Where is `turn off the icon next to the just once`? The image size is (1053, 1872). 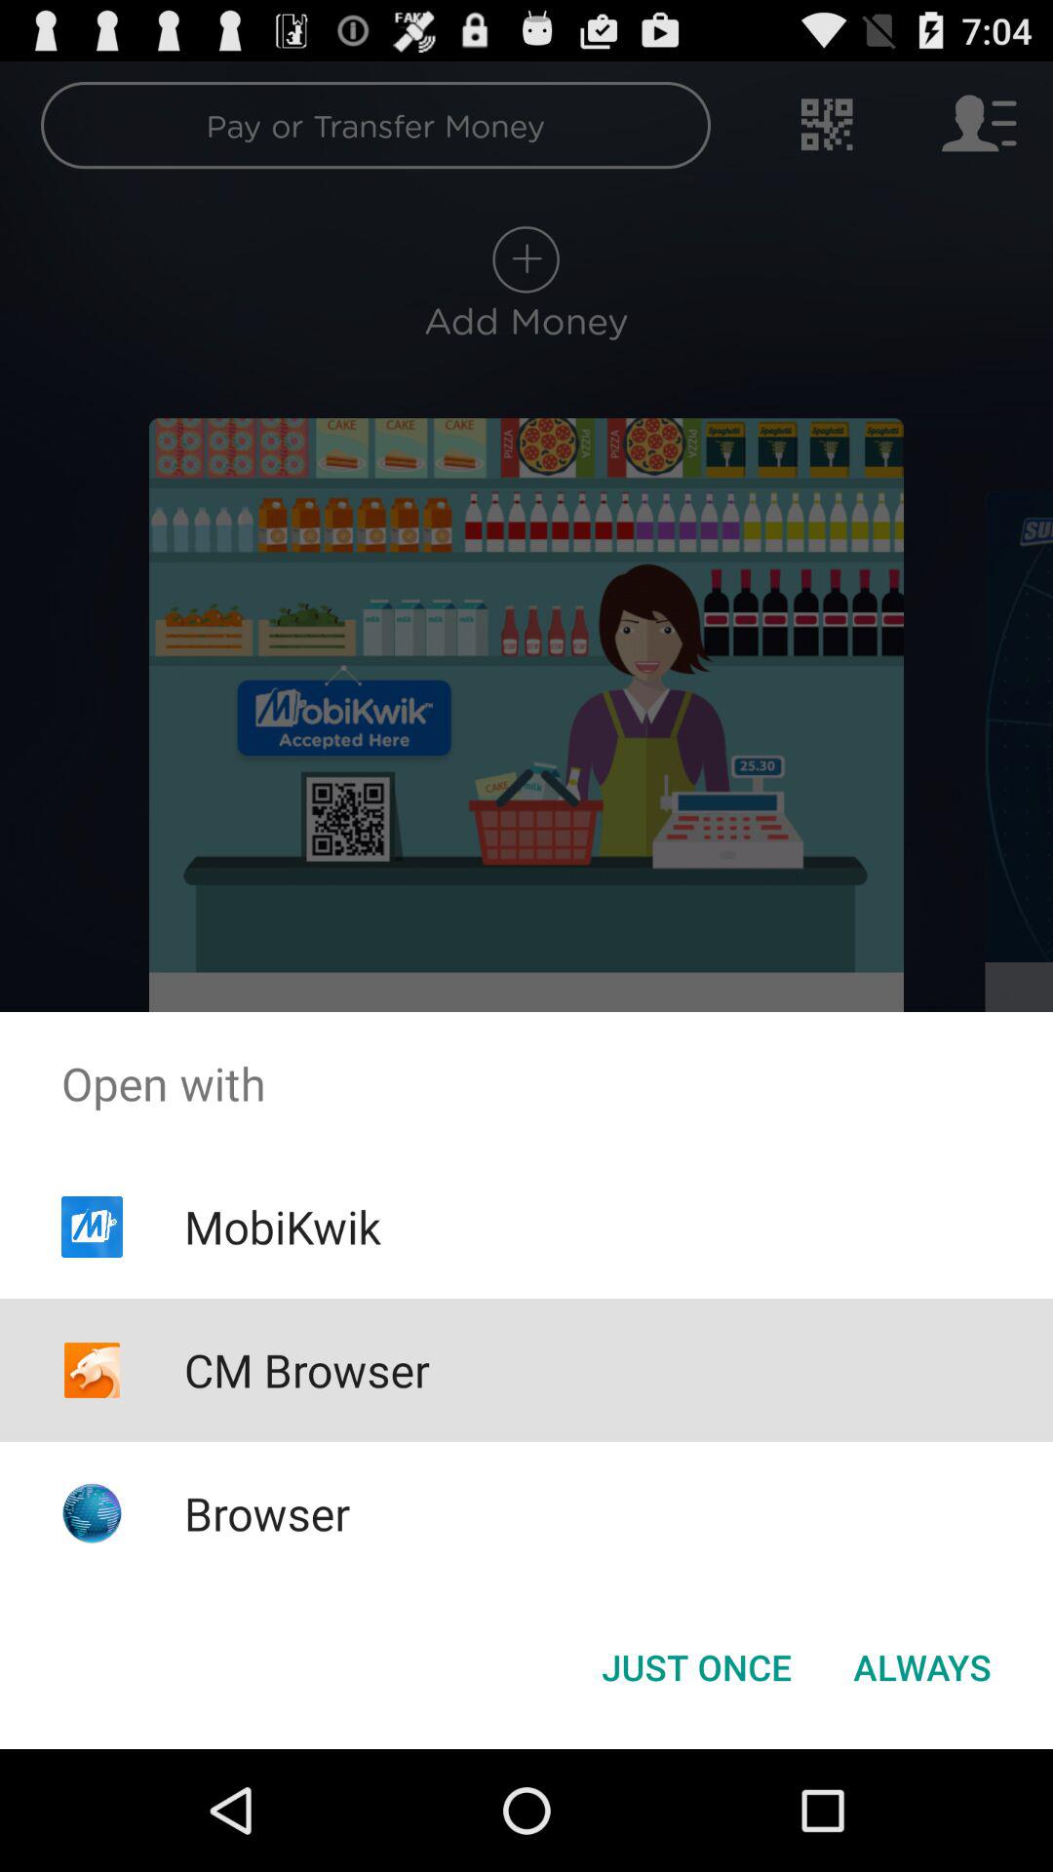 turn off the icon next to the just once is located at coordinates (922, 1667).